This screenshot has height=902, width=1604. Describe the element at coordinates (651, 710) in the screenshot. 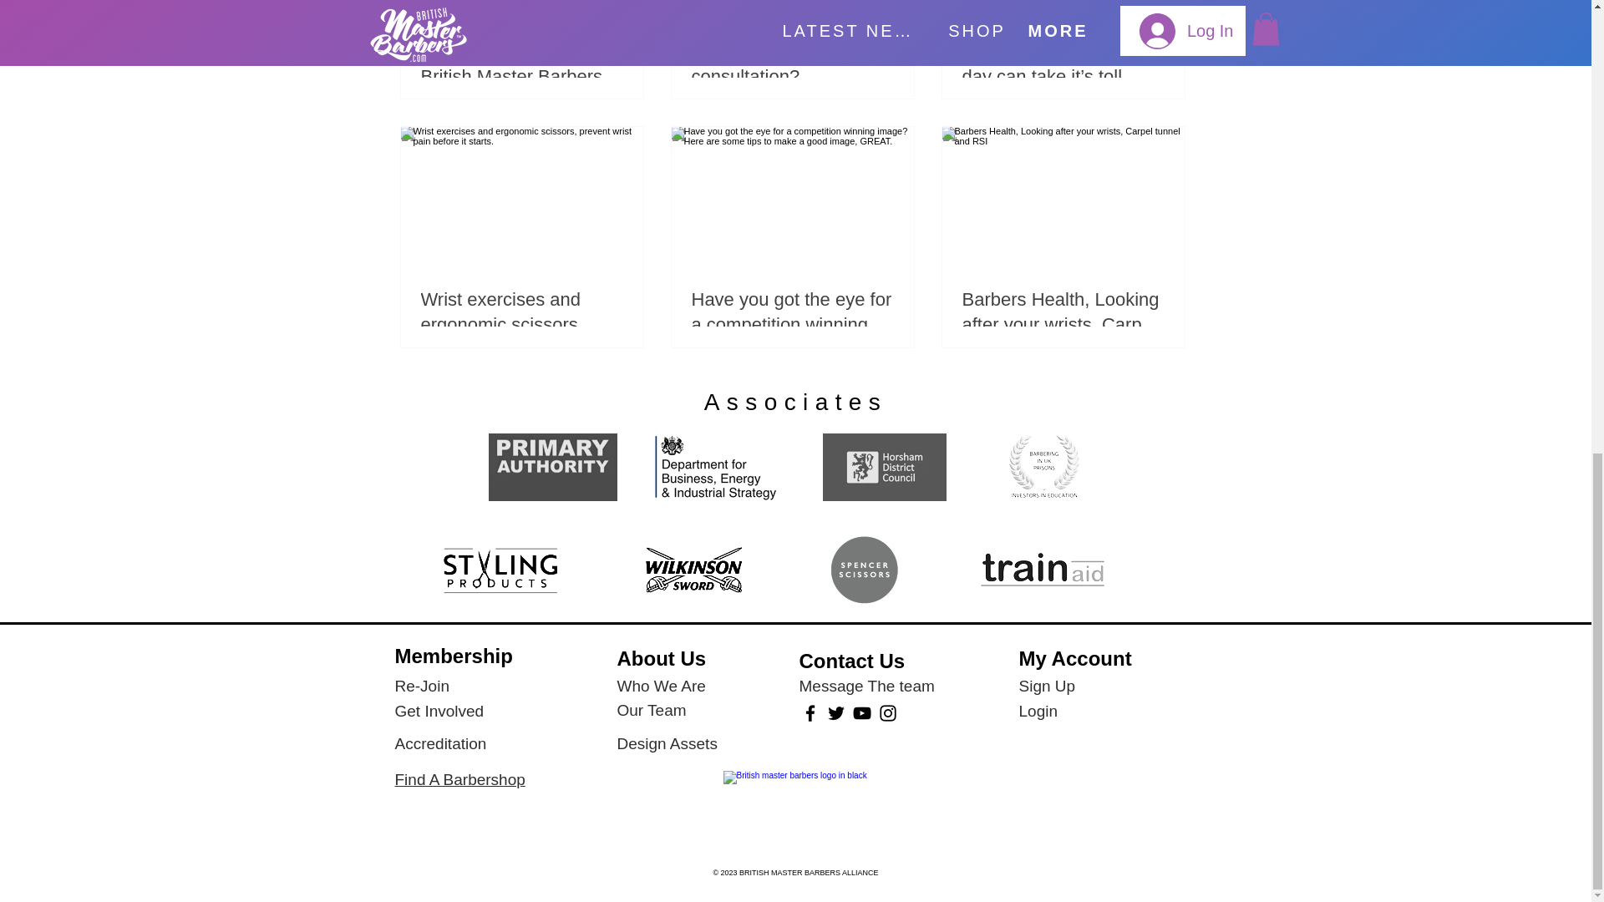

I see `Our Team` at that location.